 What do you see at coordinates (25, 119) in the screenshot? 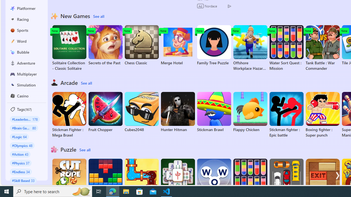
I see `#Leaderboard 178` at bounding box center [25, 119].